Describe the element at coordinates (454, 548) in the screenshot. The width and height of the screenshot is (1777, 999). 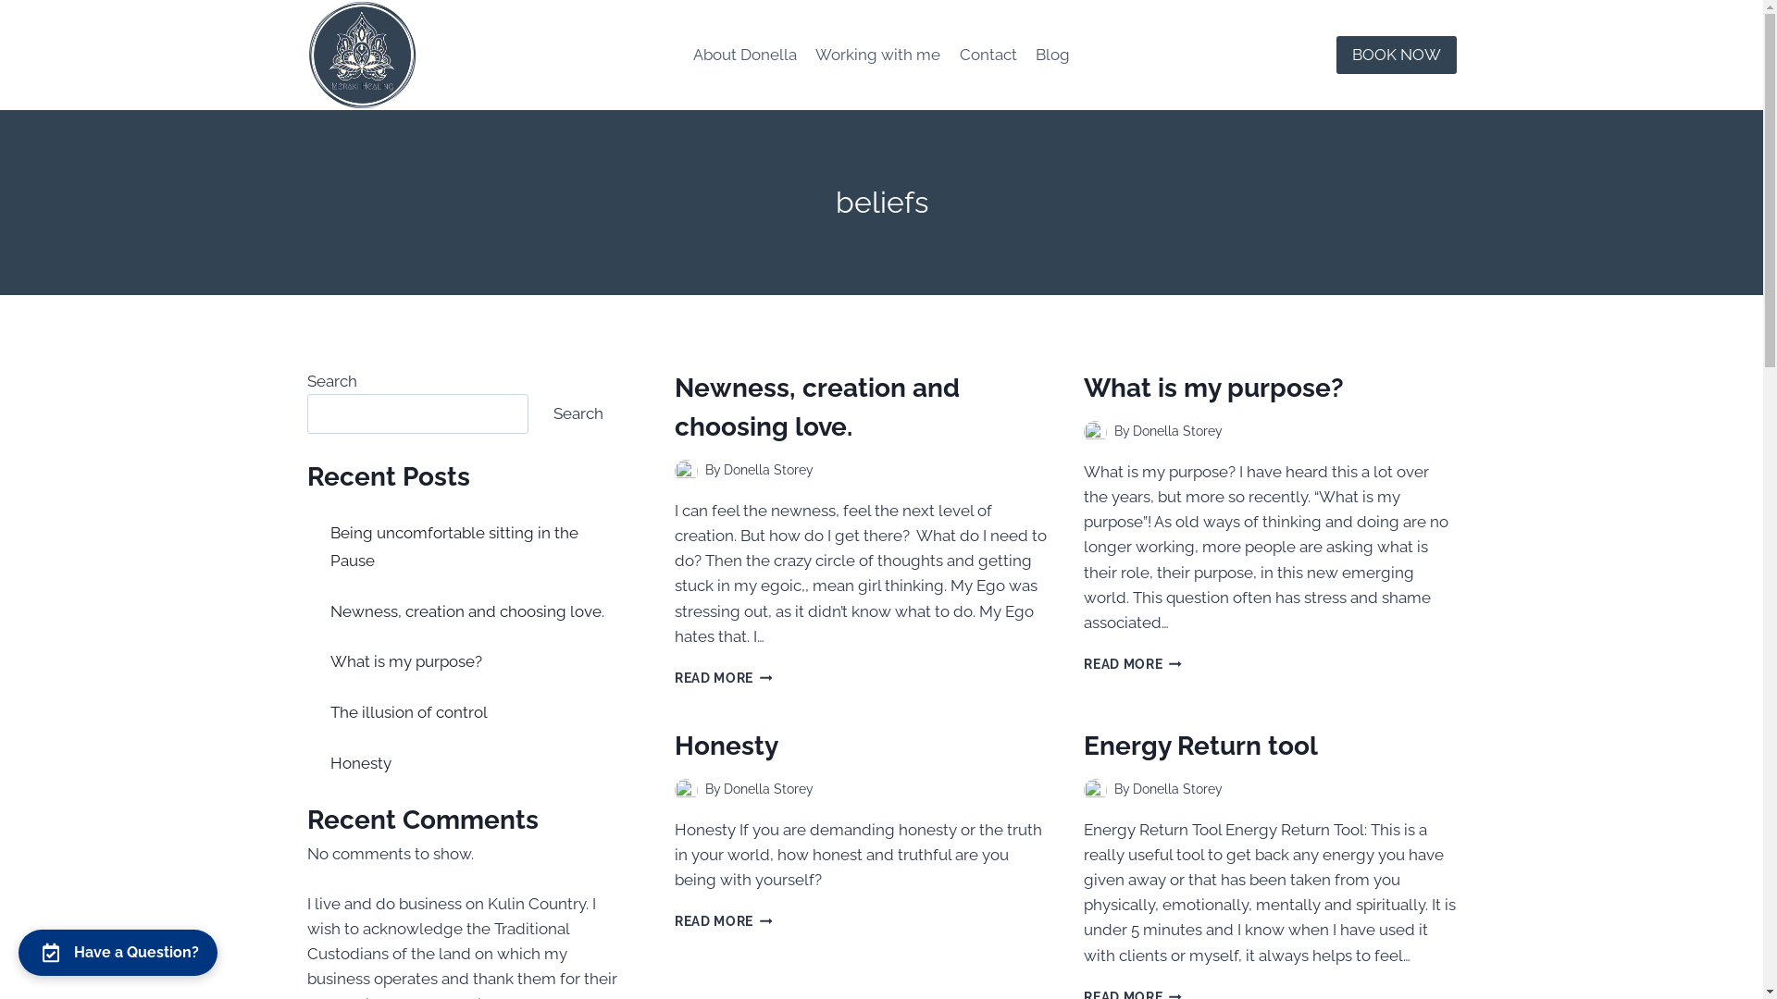
I see `Being uncomfortable sitting in the Pause` at that location.